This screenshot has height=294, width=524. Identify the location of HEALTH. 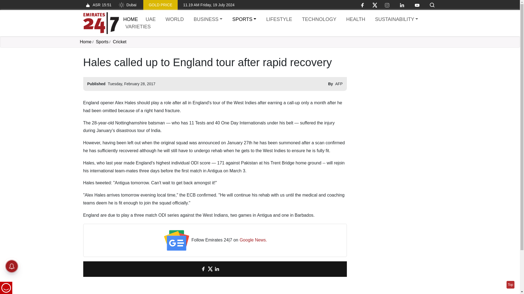
(355, 20).